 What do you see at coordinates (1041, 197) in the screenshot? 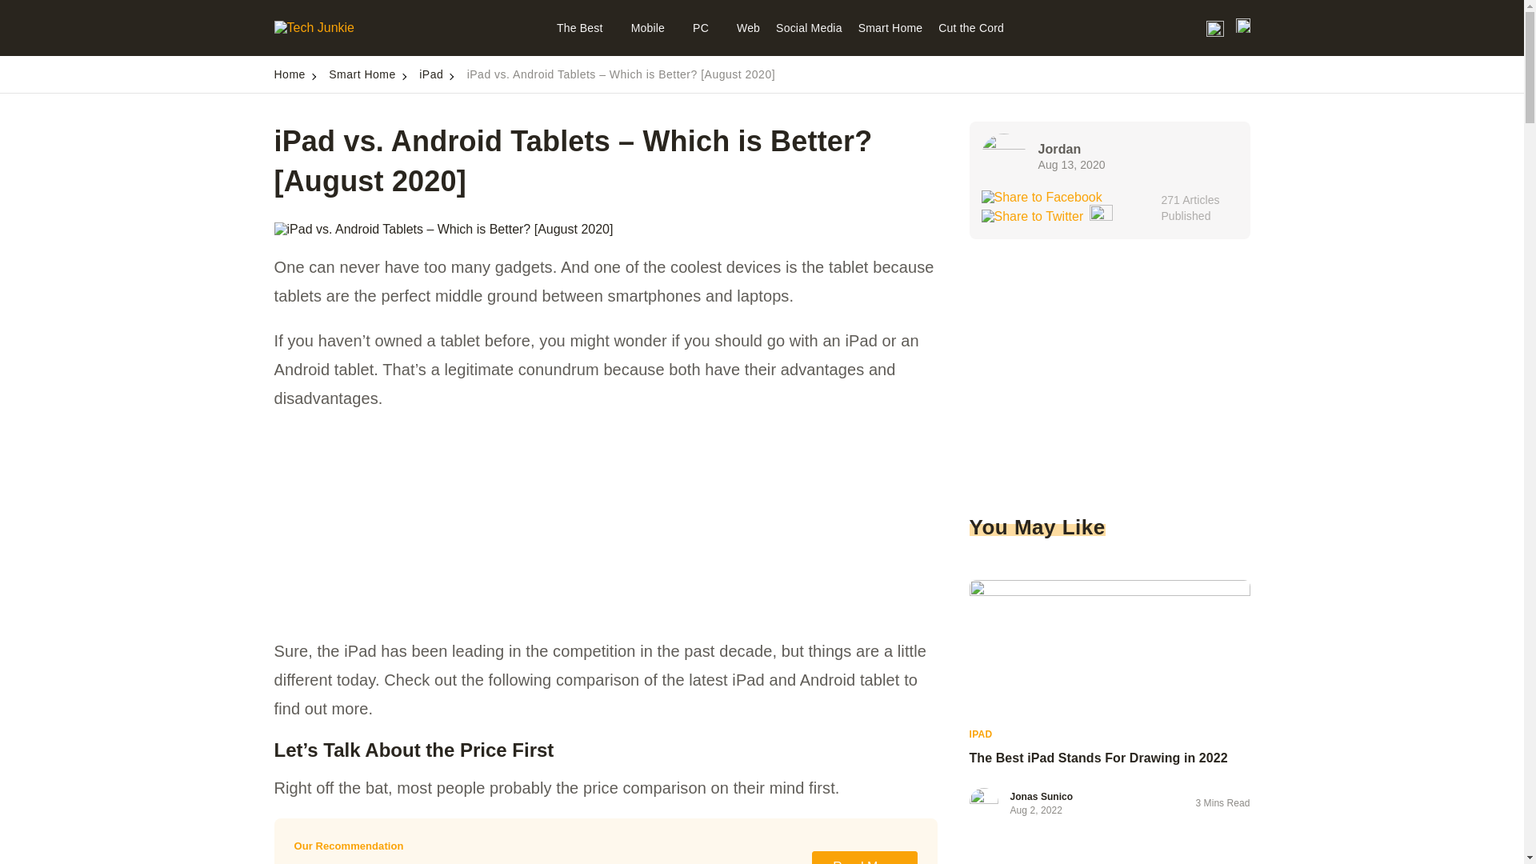
I see `Share to Facebook` at bounding box center [1041, 197].